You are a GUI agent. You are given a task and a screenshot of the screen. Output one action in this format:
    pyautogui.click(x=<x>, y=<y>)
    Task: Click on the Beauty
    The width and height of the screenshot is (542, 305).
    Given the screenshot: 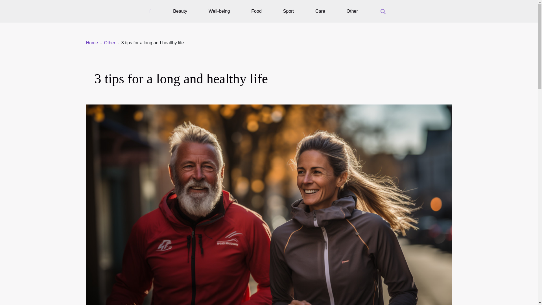 What is the action you would take?
    pyautogui.click(x=180, y=11)
    